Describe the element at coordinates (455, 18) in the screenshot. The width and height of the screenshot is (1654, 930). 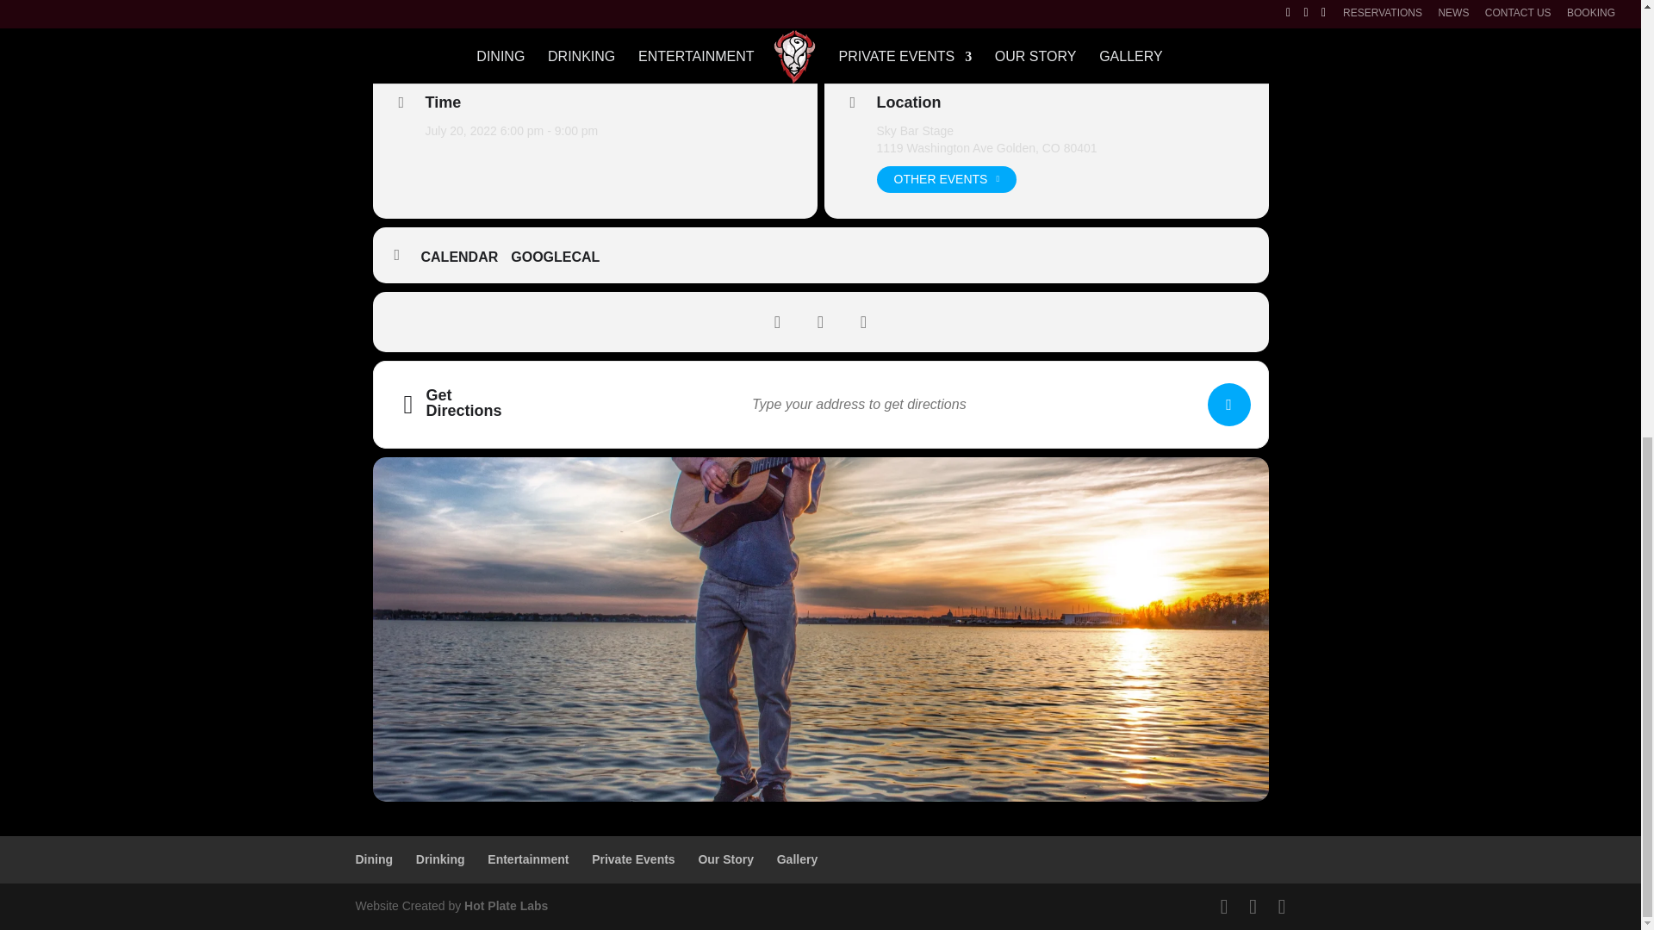
I see `FREE` at that location.